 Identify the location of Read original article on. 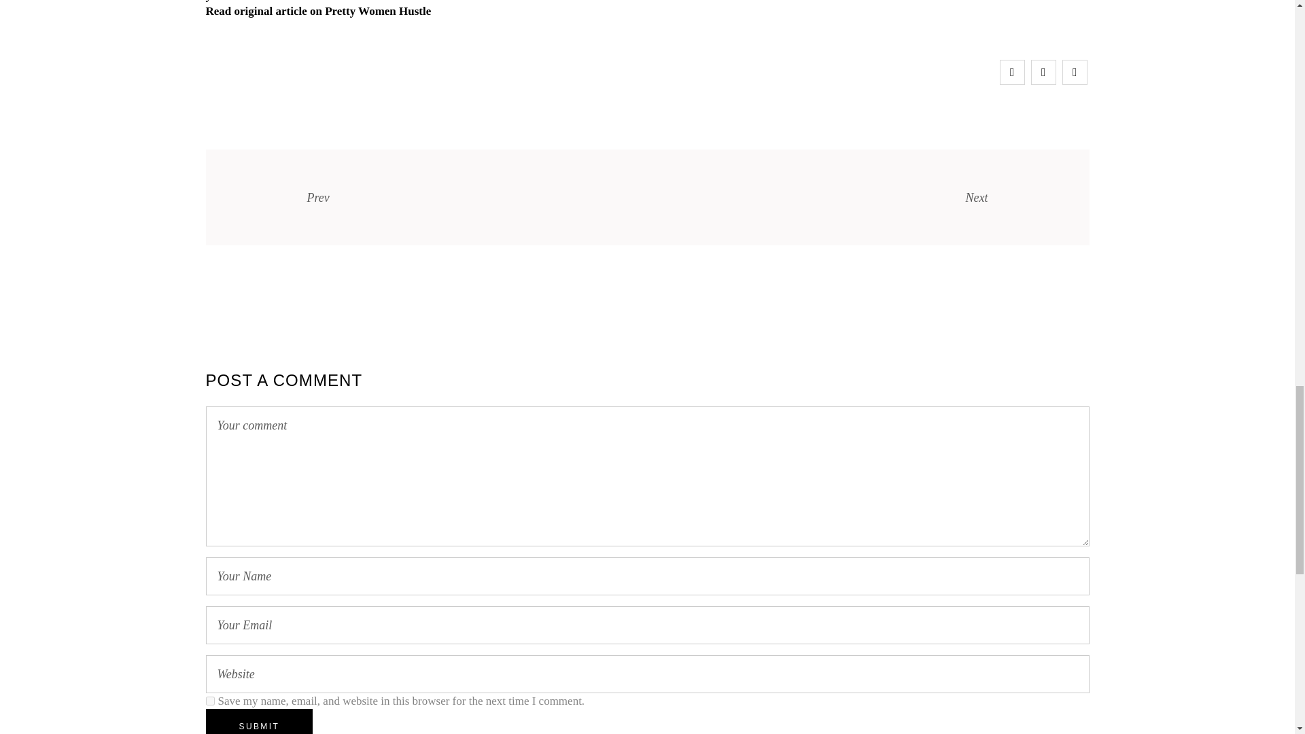
(262, 11).